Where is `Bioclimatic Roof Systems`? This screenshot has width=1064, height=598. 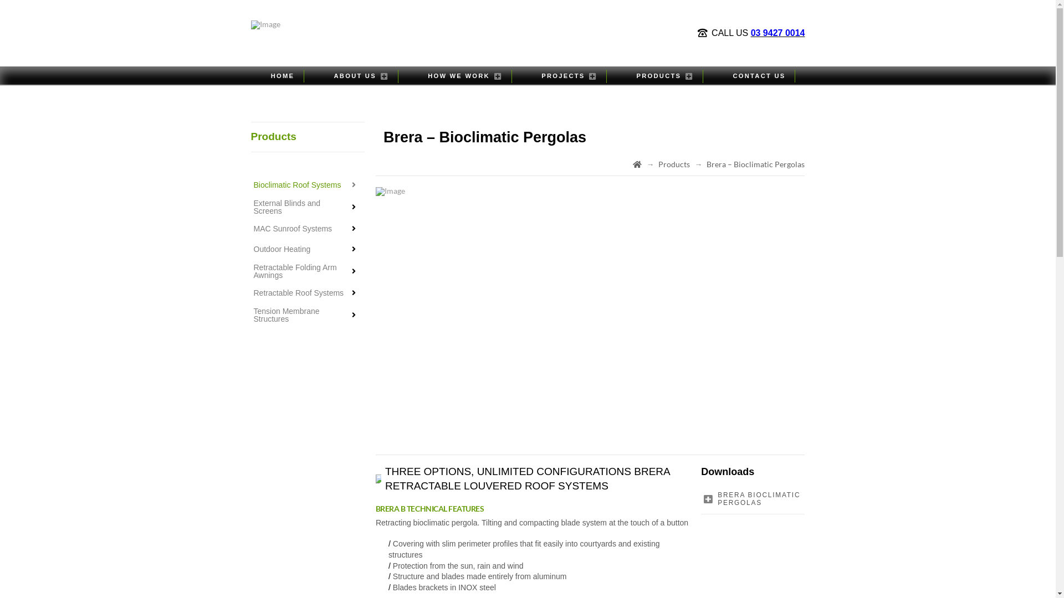 Bioclimatic Roof Systems is located at coordinates (307, 185).